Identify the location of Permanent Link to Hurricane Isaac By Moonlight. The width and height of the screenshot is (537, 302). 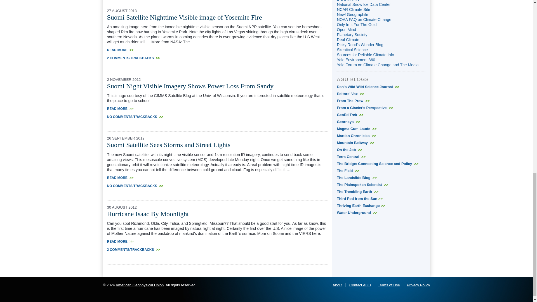
(148, 214).